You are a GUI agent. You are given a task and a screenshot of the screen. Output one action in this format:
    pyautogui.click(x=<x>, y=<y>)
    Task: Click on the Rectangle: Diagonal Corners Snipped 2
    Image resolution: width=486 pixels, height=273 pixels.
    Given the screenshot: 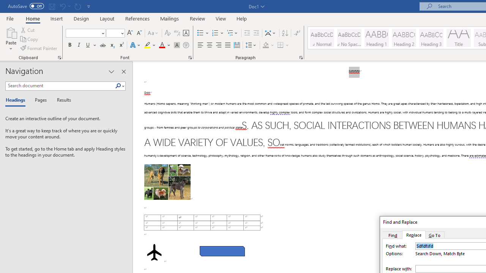 What is the action you would take?
    pyautogui.click(x=222, y=251)
    